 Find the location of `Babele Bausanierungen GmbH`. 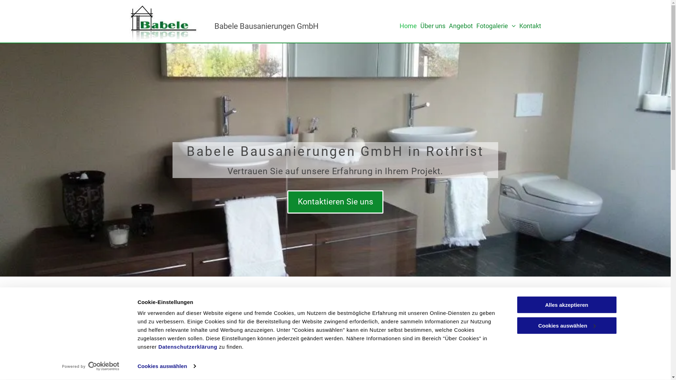

Babele Bausanierungen GmbH is located at coordinates (267, 26).